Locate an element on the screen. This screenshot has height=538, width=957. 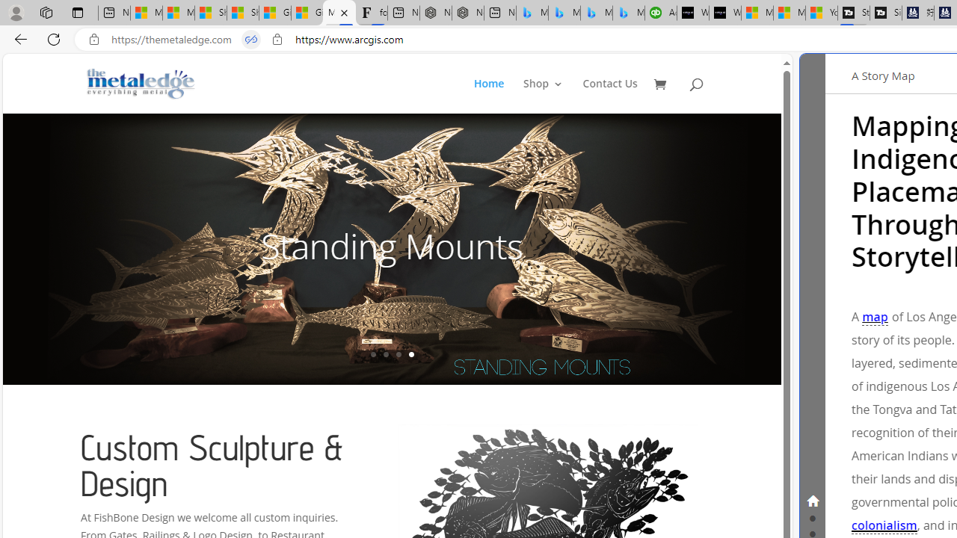
map is located at coordinates (875, 318).